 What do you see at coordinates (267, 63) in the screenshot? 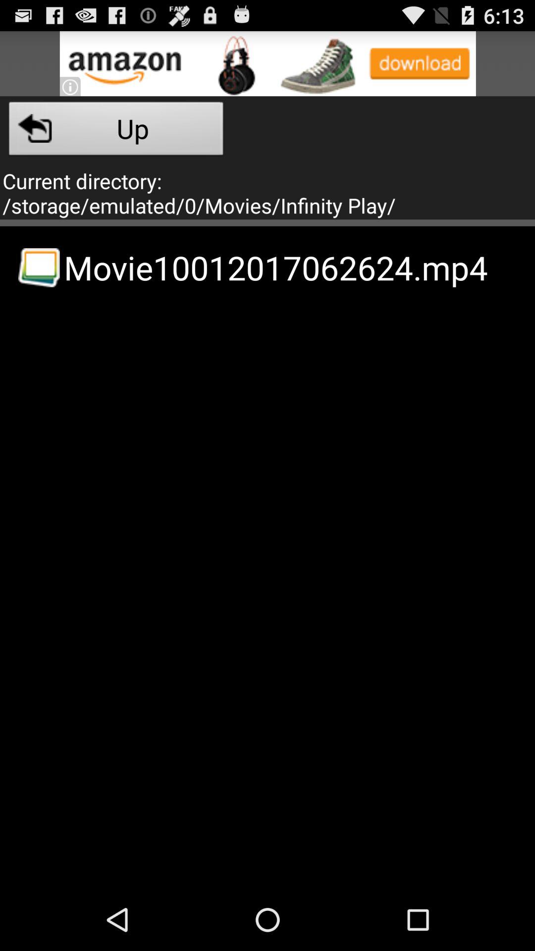
I see `advertisement` at bounding box center [267, 63].